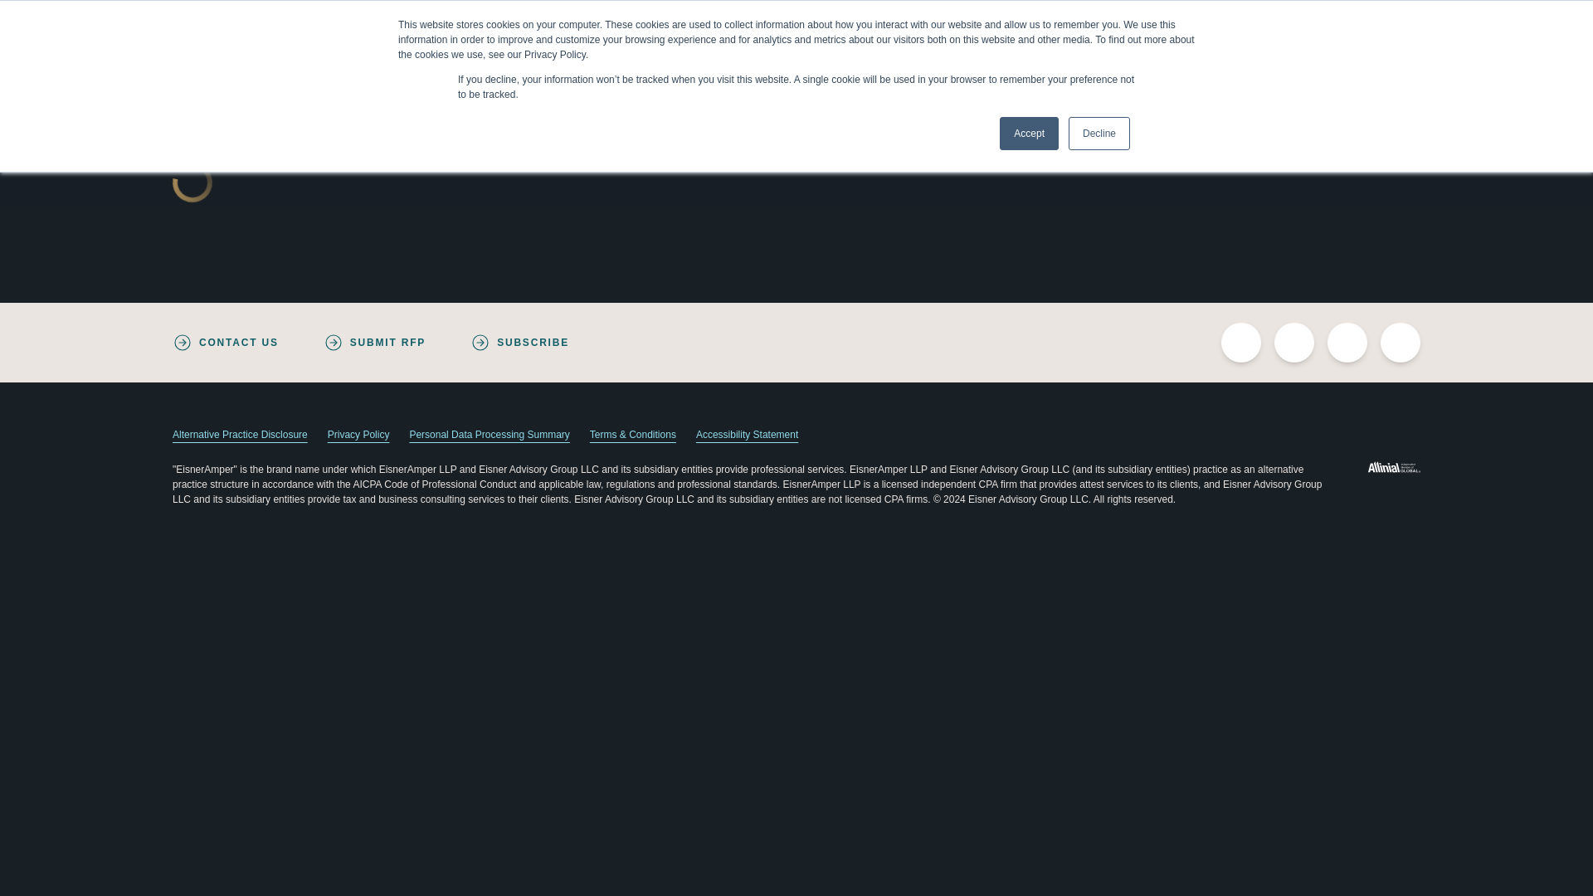  Describe the element at coordinates (1382, 19) in the screenshot. I see `Search` at that location.